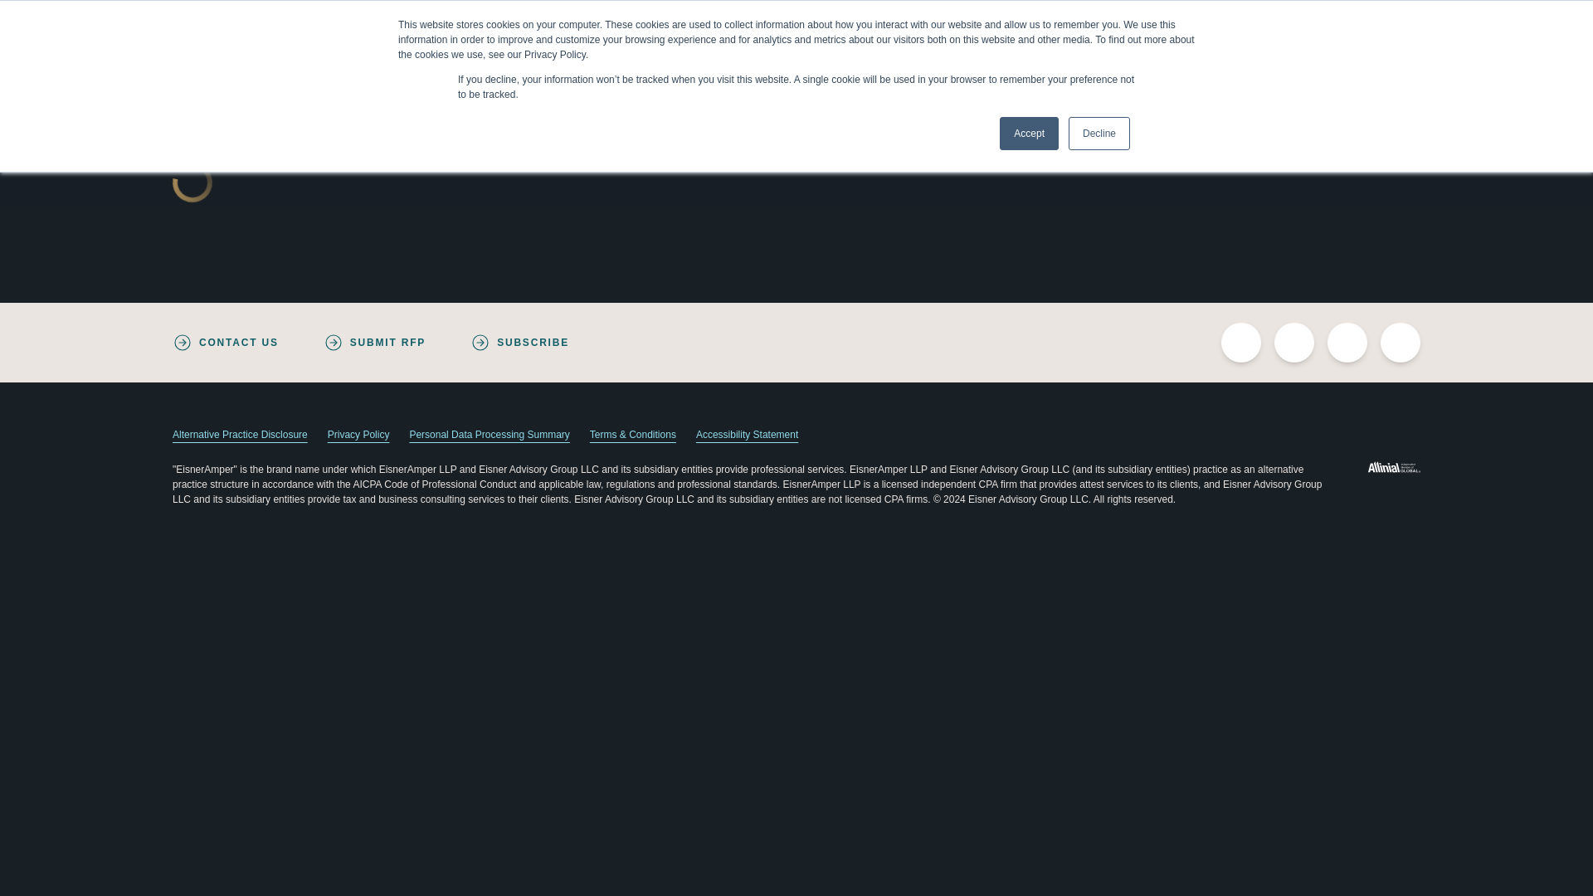  Describe the element at coordinates (1382, 19) in the screenshot. I see `Search` at that location.